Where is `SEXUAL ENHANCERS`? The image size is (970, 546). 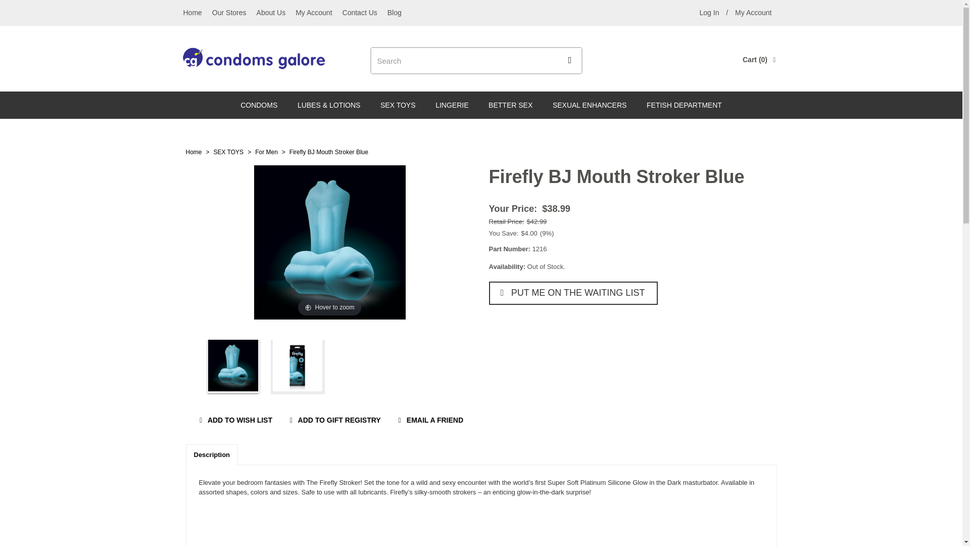 SEXUAL ENHANCERS is located at coordinates (259, 105).